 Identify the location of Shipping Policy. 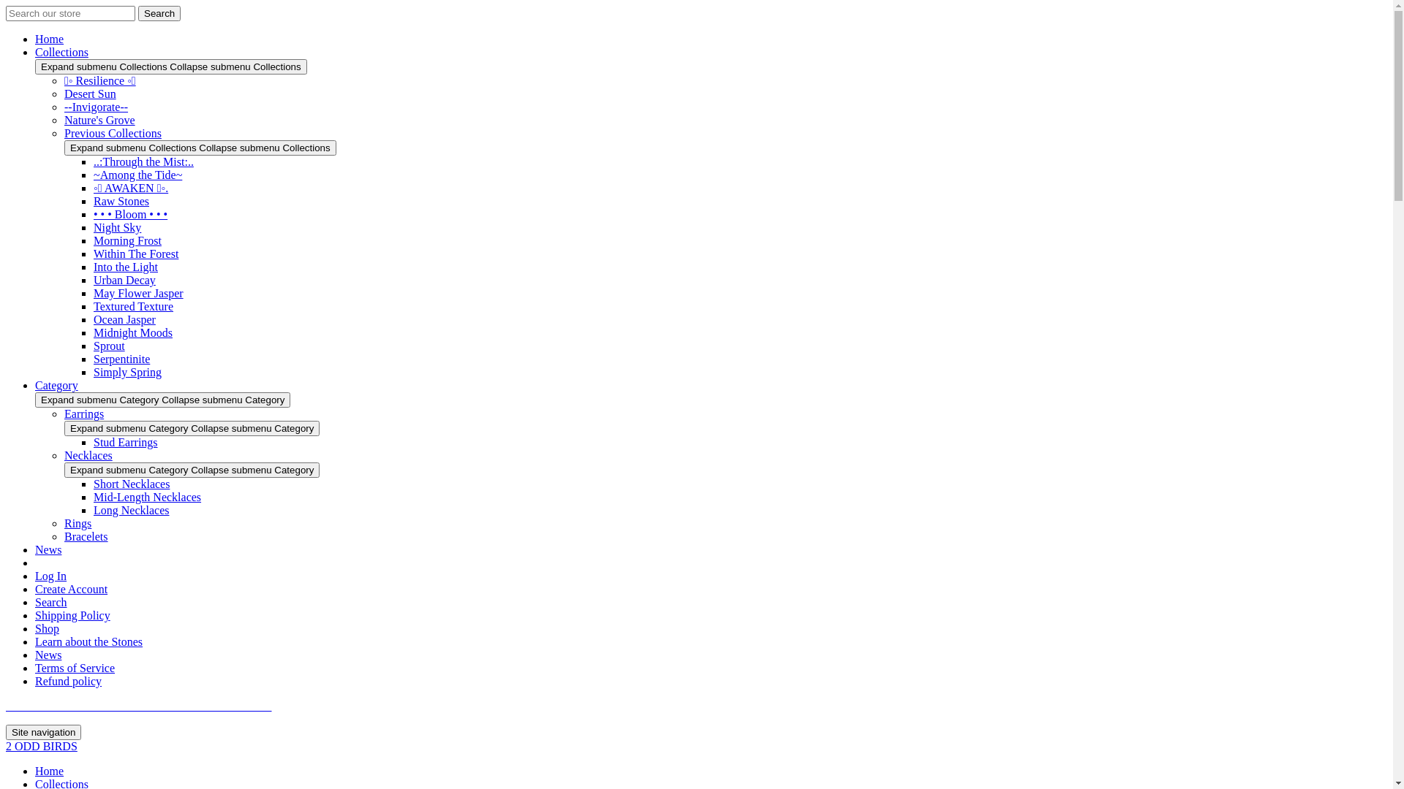
(73, 615).